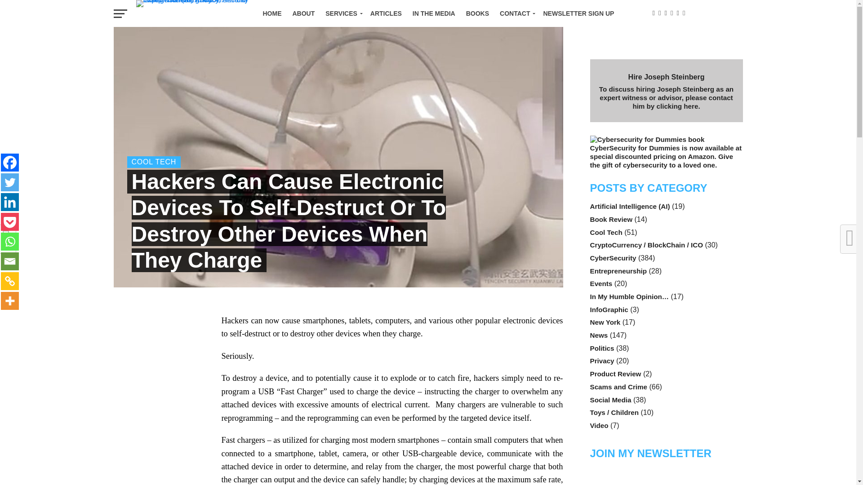 The image size is (863, 485). Describe the element at coordinates (271, 13) in the screenshot. I see `HOME` at that location.